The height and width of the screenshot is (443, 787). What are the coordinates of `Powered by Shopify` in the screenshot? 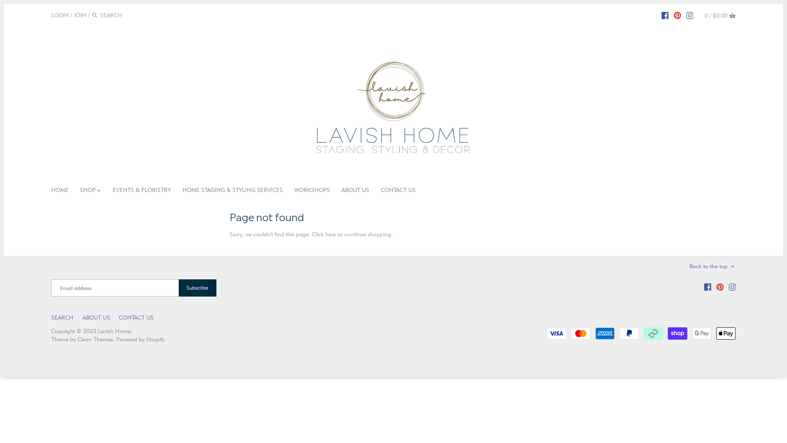 It's located at (141, 339).